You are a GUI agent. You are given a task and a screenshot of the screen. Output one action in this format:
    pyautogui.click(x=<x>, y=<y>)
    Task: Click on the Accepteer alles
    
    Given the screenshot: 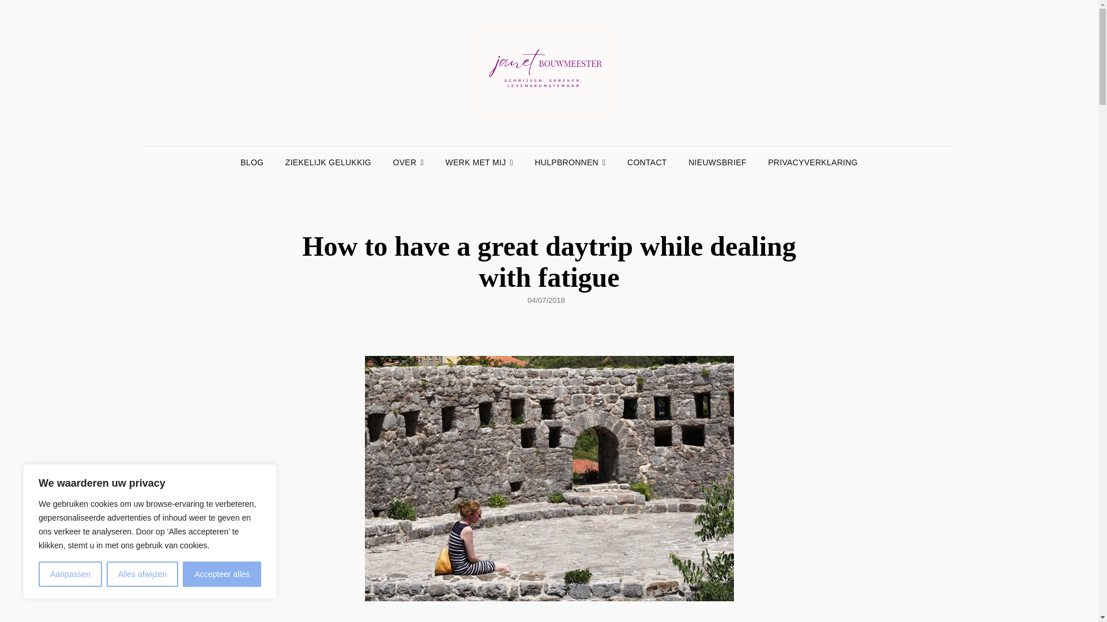 What is the action you would take?
    pyautogui.click(x=221, y=574)
    